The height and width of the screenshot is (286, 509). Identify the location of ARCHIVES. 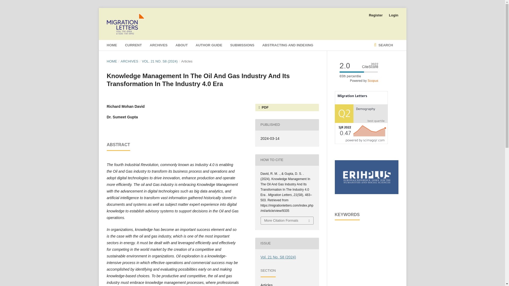
(129, 61).